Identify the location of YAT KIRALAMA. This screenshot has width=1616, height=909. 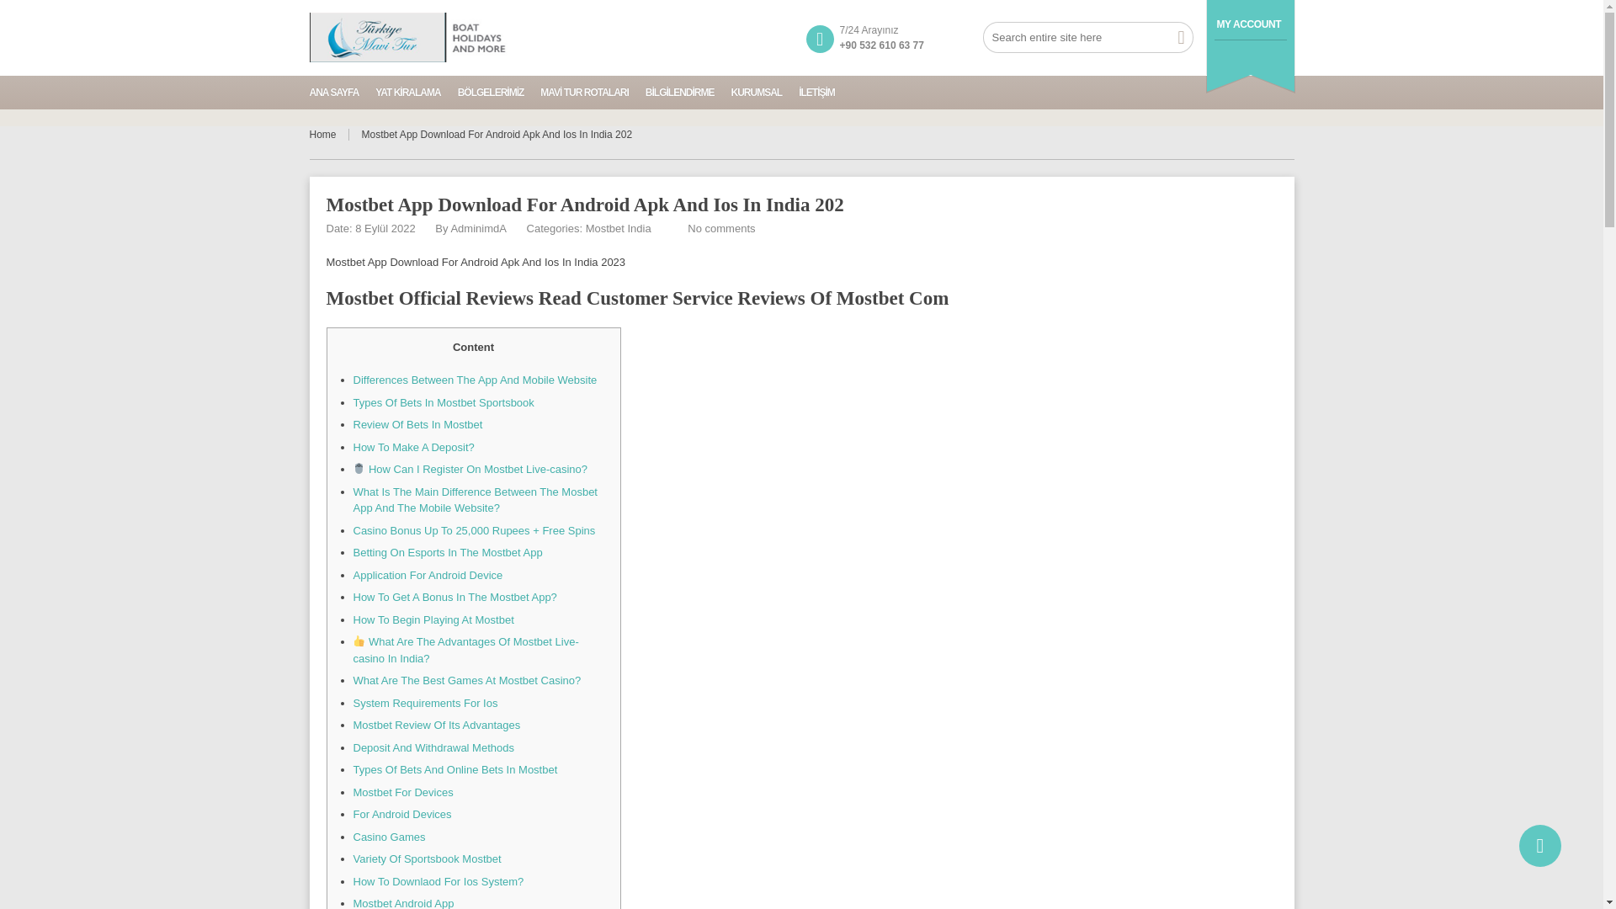
(407, 92).